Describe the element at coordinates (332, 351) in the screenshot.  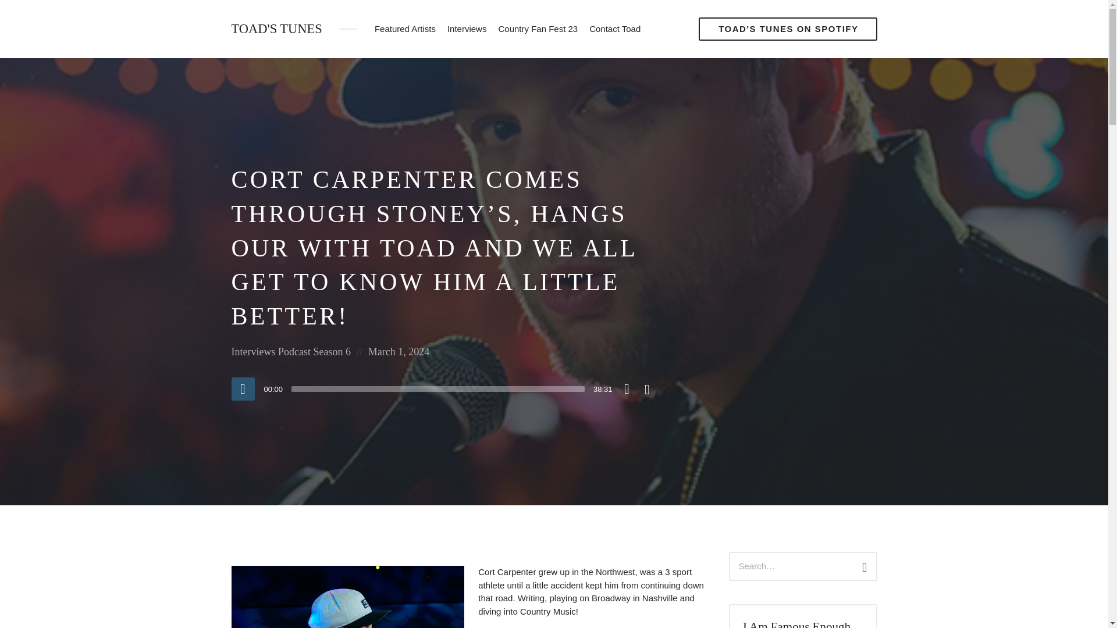
I see `Season 6` at that location.